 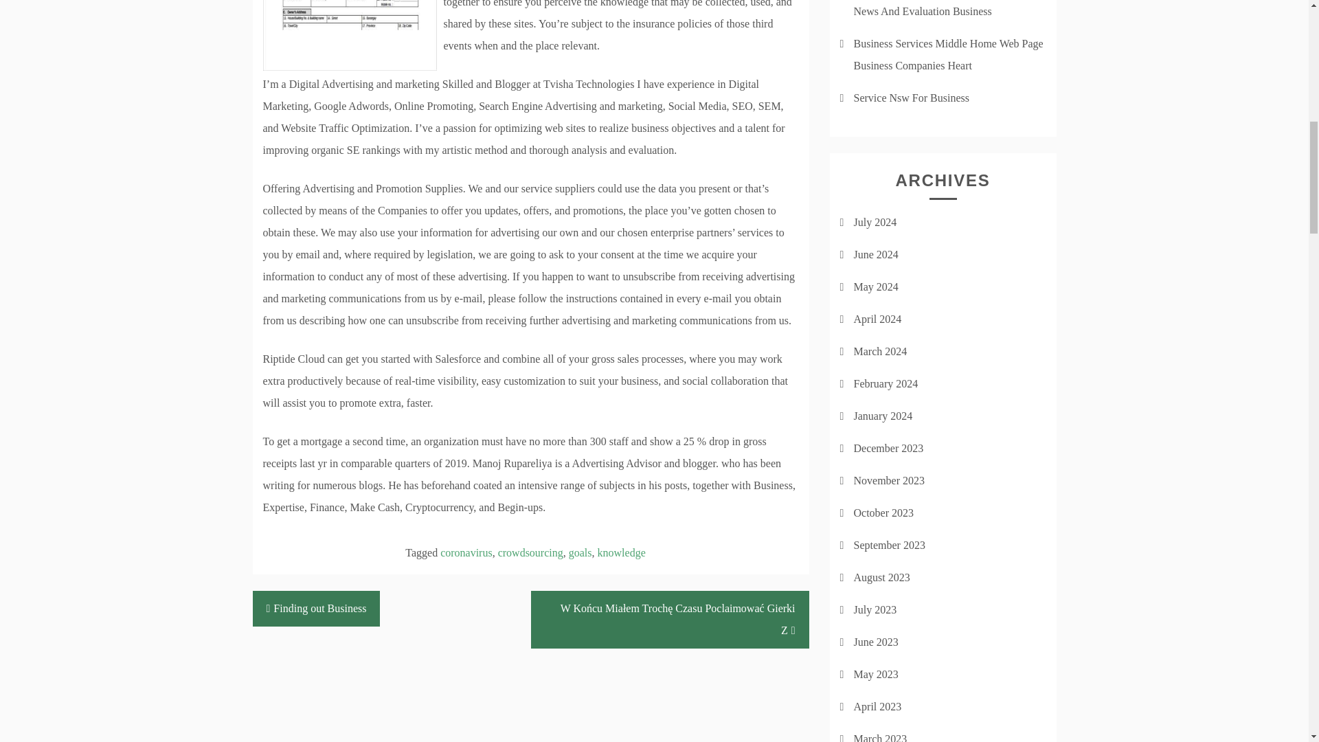 What do you see at coordinates (886, 383) in the screenshot?
I see `February 2024` at bounding box center [886, 383].